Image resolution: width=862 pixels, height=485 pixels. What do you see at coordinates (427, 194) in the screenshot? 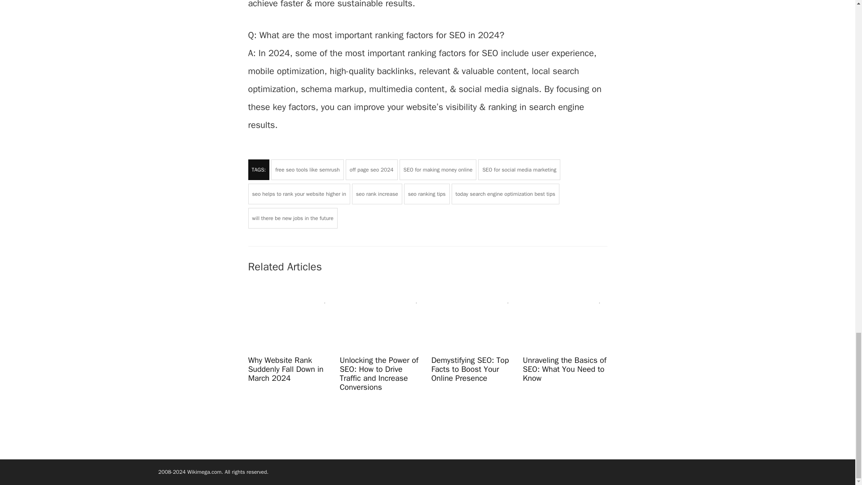
I see `seo ranking tips` at bounding box center [427, 194].